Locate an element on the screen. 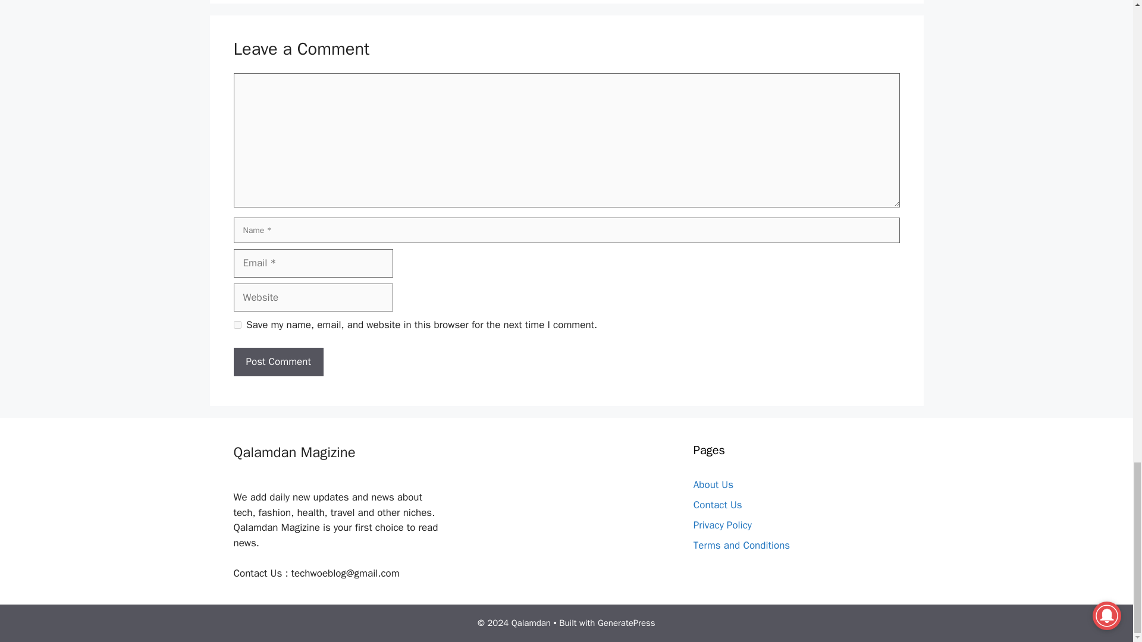  yes is located at coordinates (237, 325).